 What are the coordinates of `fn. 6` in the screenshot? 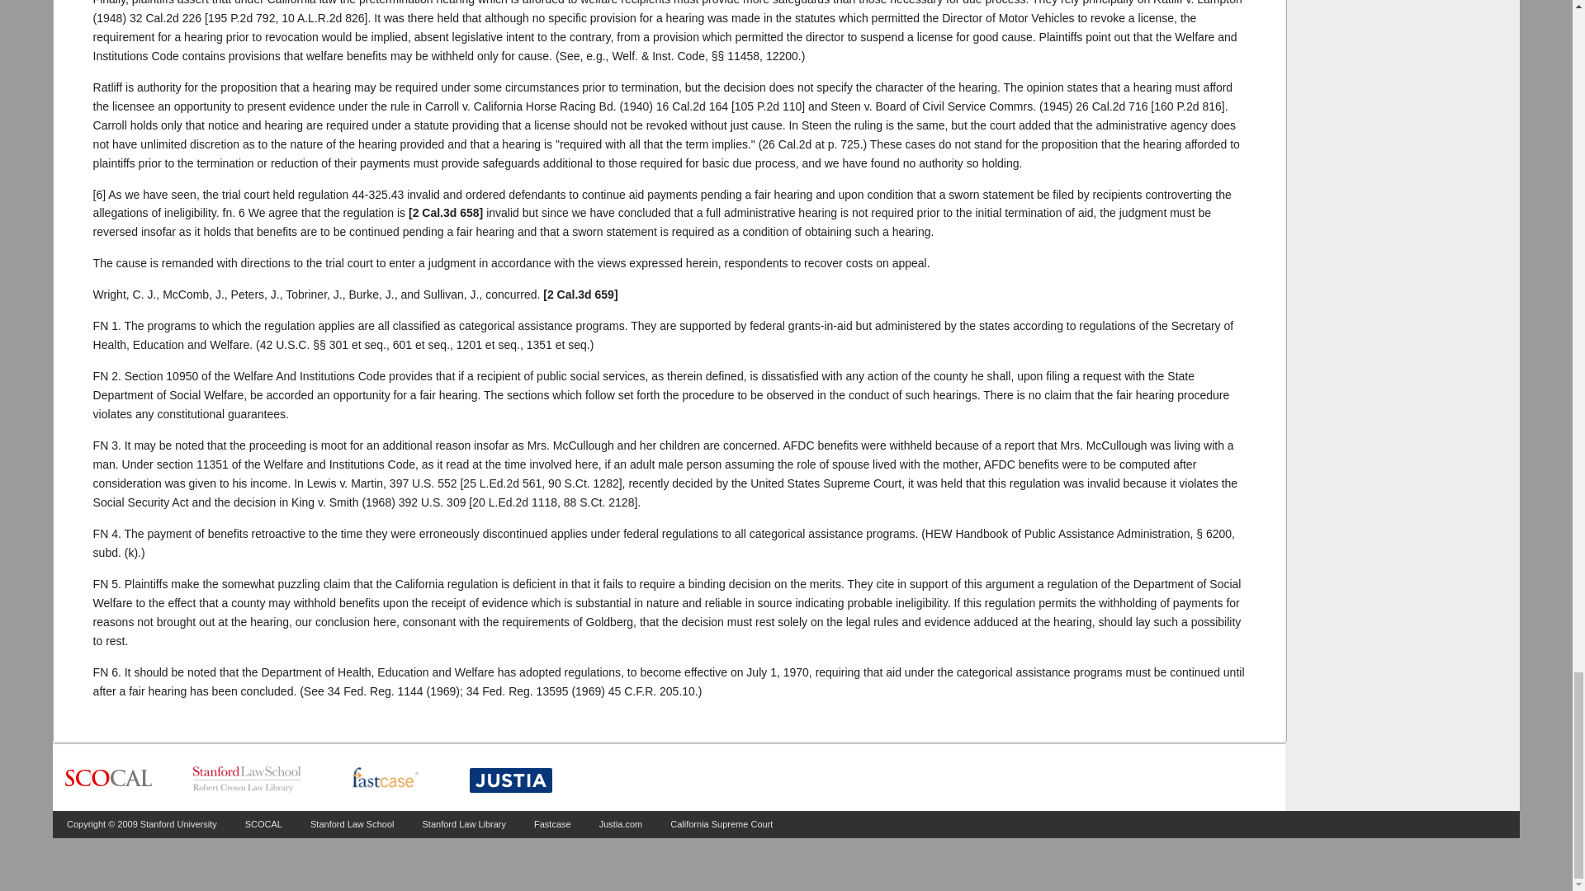 It's located at (234, 212).